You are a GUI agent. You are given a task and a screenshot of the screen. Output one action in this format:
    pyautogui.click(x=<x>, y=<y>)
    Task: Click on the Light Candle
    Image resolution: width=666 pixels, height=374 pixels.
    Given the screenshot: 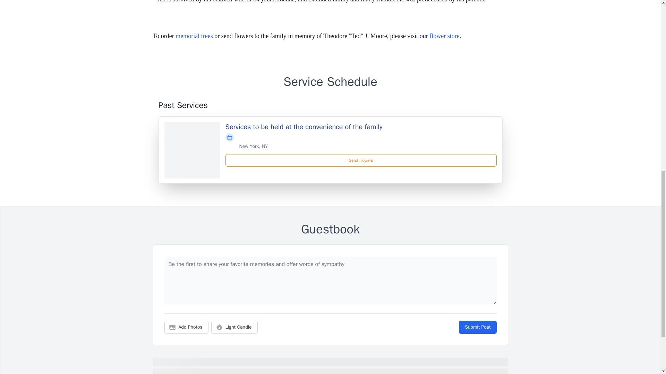 What is the action you would take?
    pyautogui.click(x=234, y=327)
    